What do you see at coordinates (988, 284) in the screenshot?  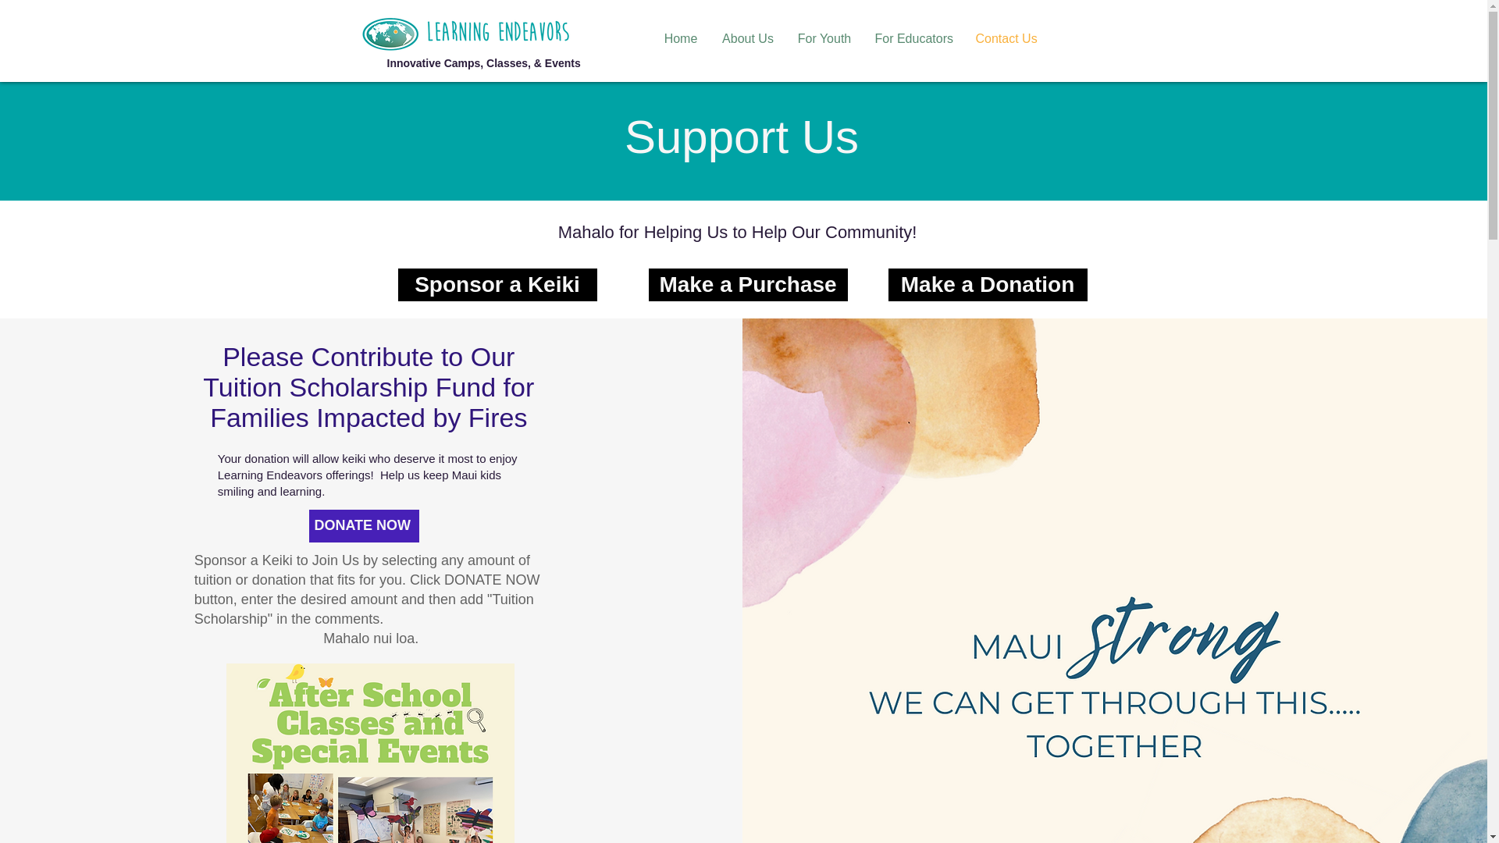 I see `Make a Donation` at bounding box center [988, 284].